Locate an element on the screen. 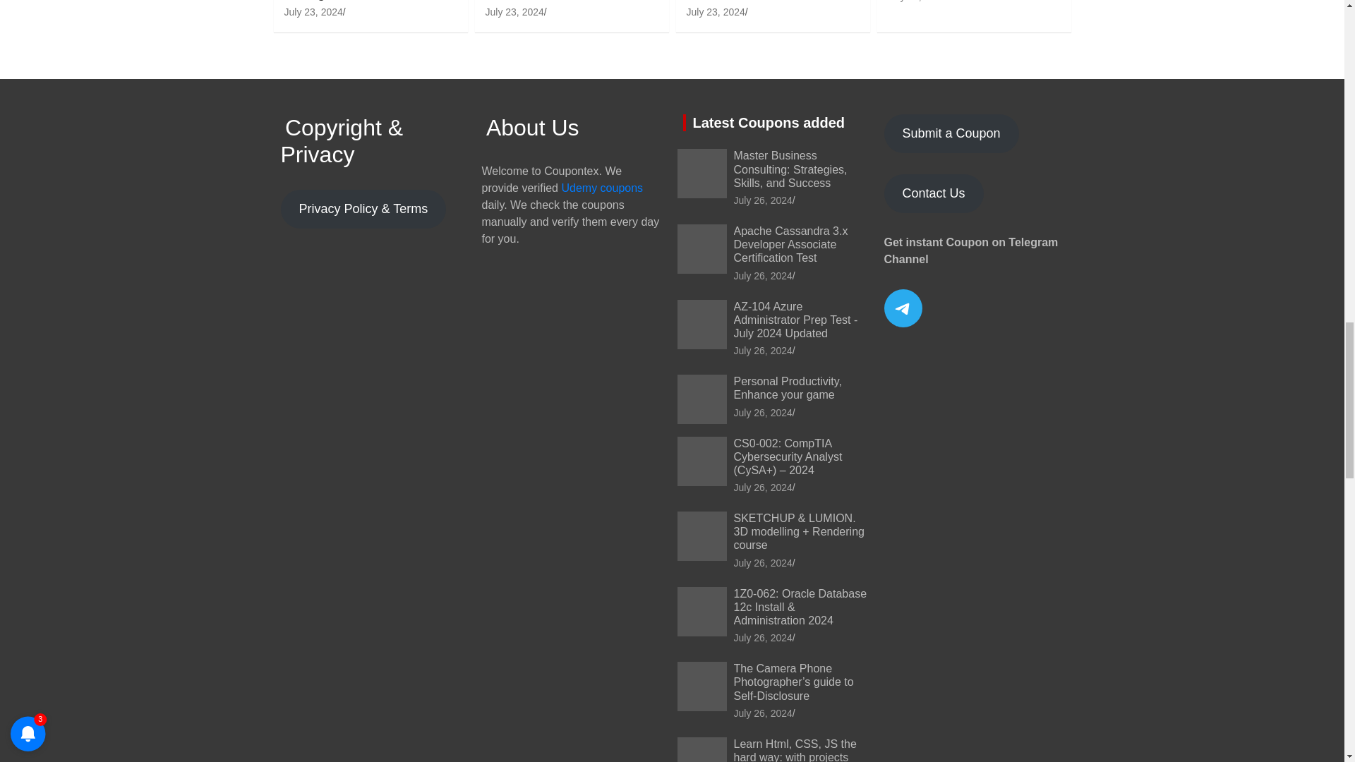 This screenshot has width=1355, height=762. Textile Industry, Manufacturing and Business Management 2.0 is located at coordinates (313, 11).